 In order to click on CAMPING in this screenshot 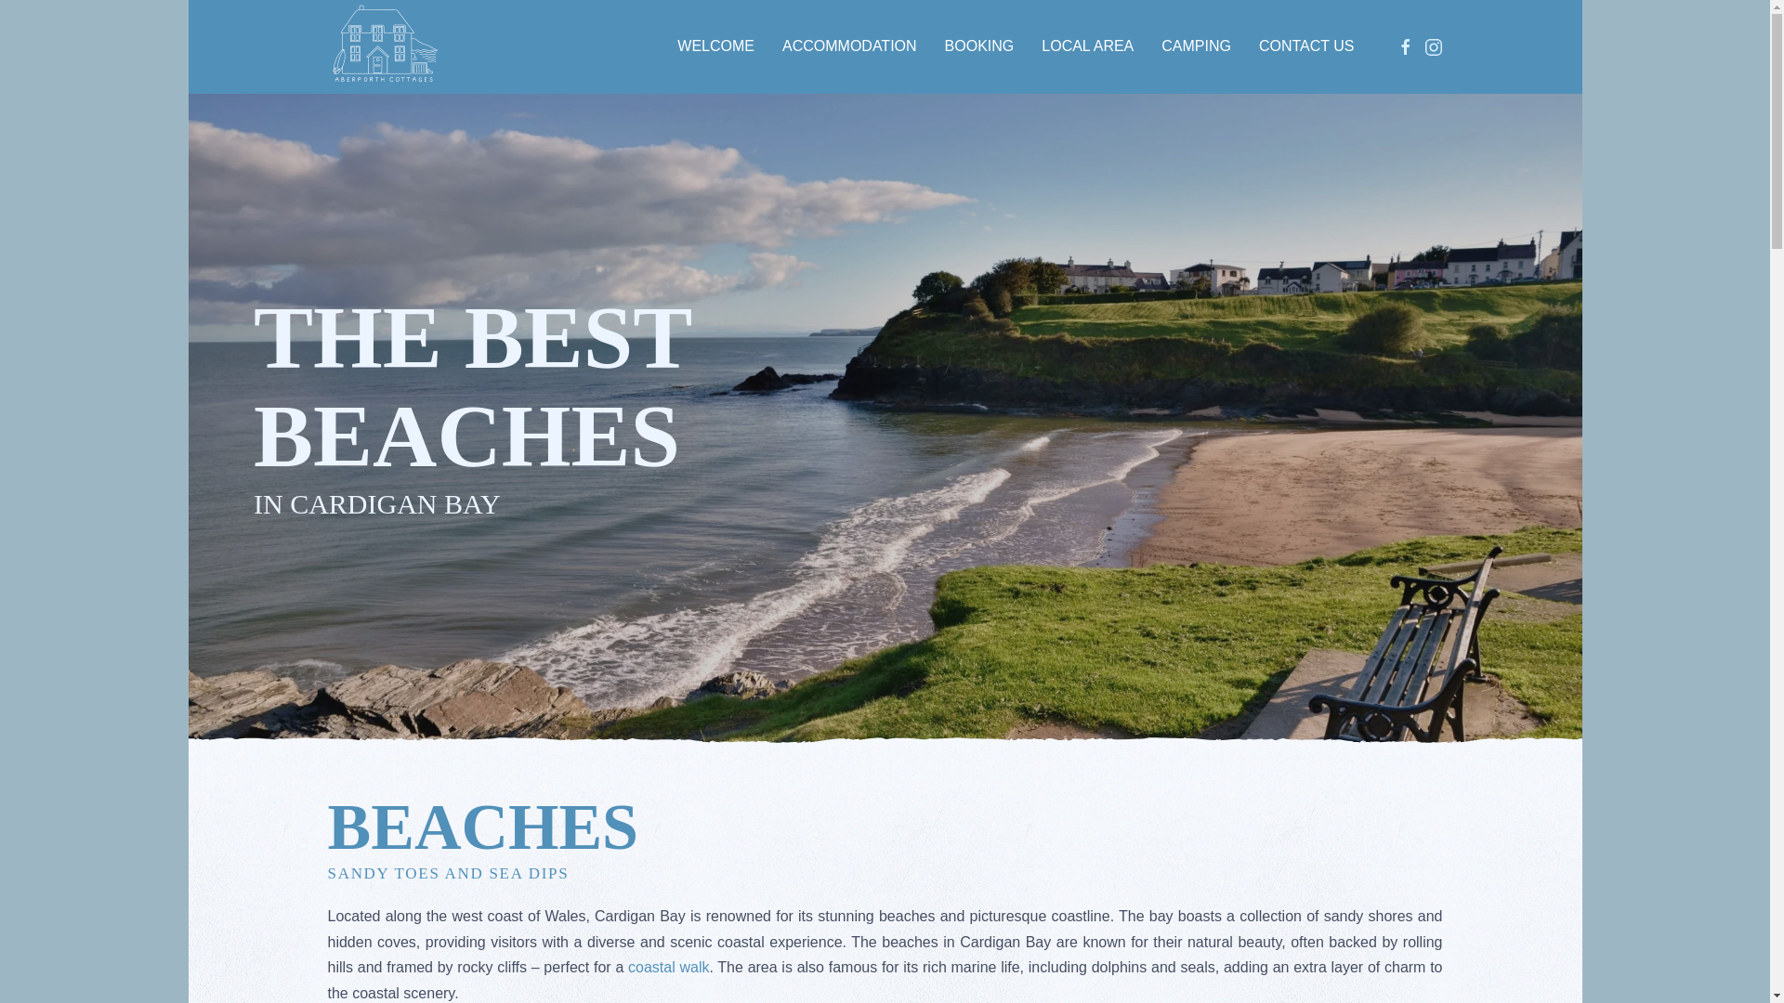, I will do `click(1196, 46)`.